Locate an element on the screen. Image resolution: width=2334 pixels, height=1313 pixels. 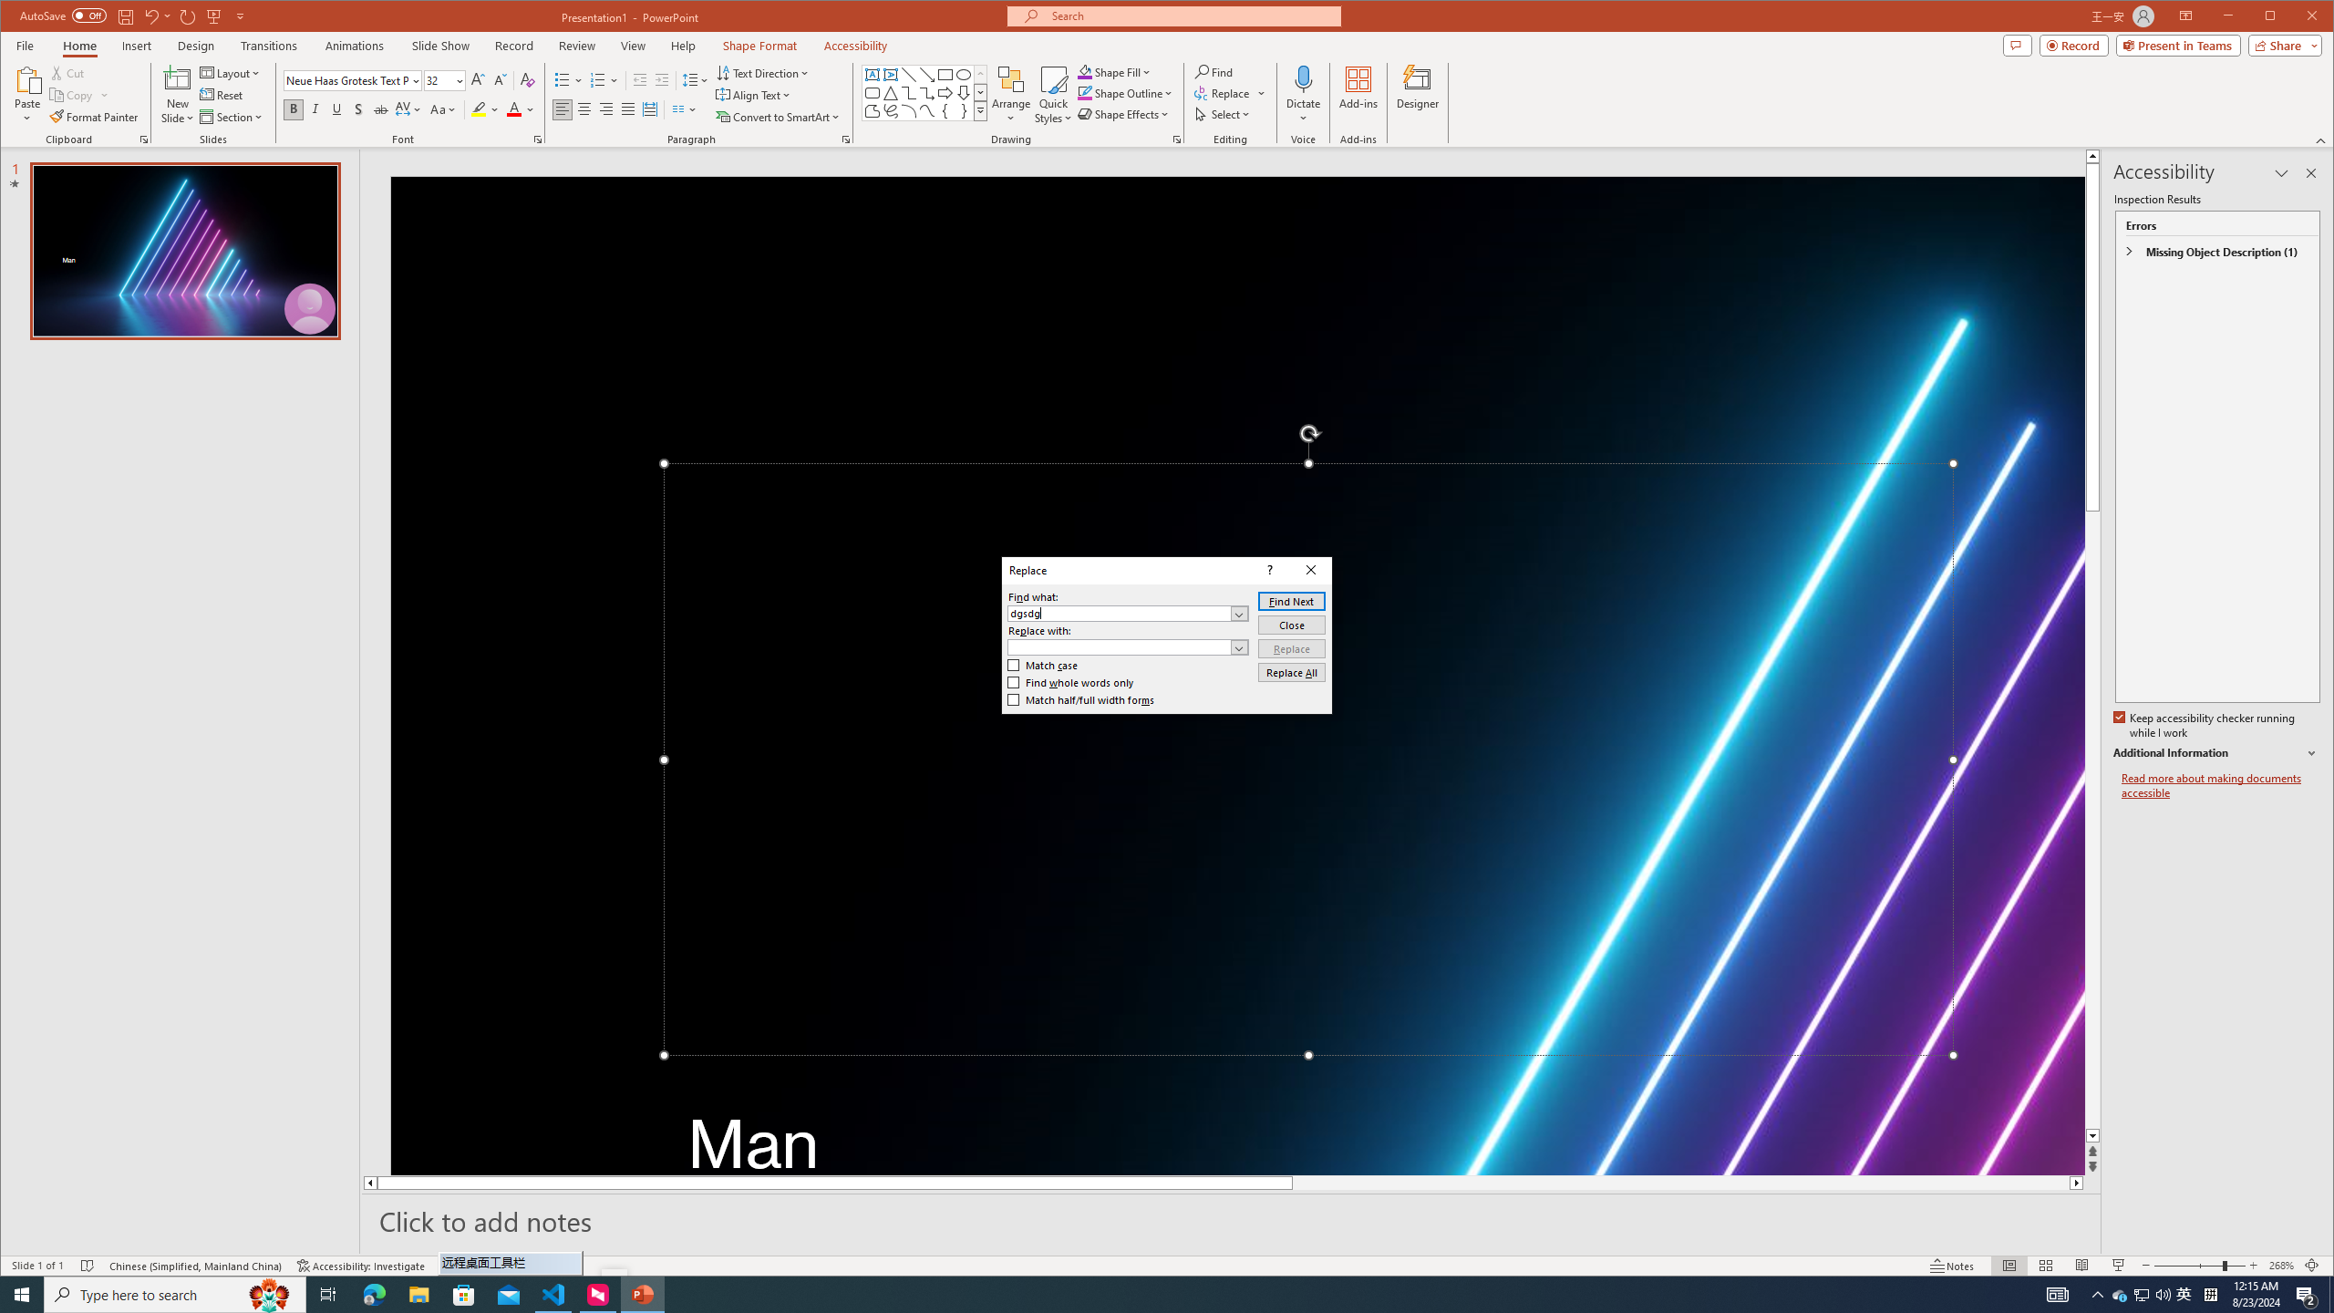
Maximize is located at coordinates (2296, 17).